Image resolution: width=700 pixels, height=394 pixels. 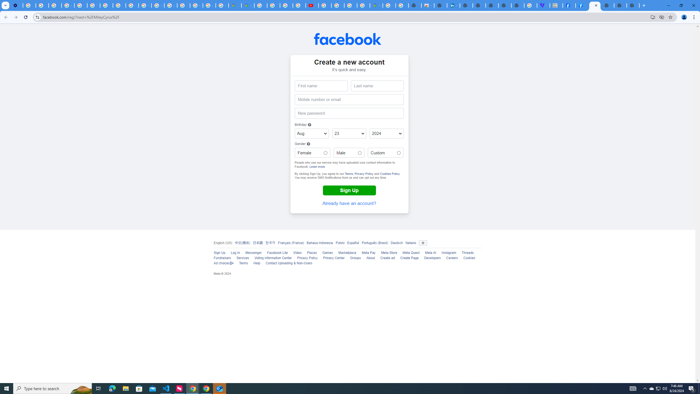 I want to click on Meta Store, so click(x=389, y=253).